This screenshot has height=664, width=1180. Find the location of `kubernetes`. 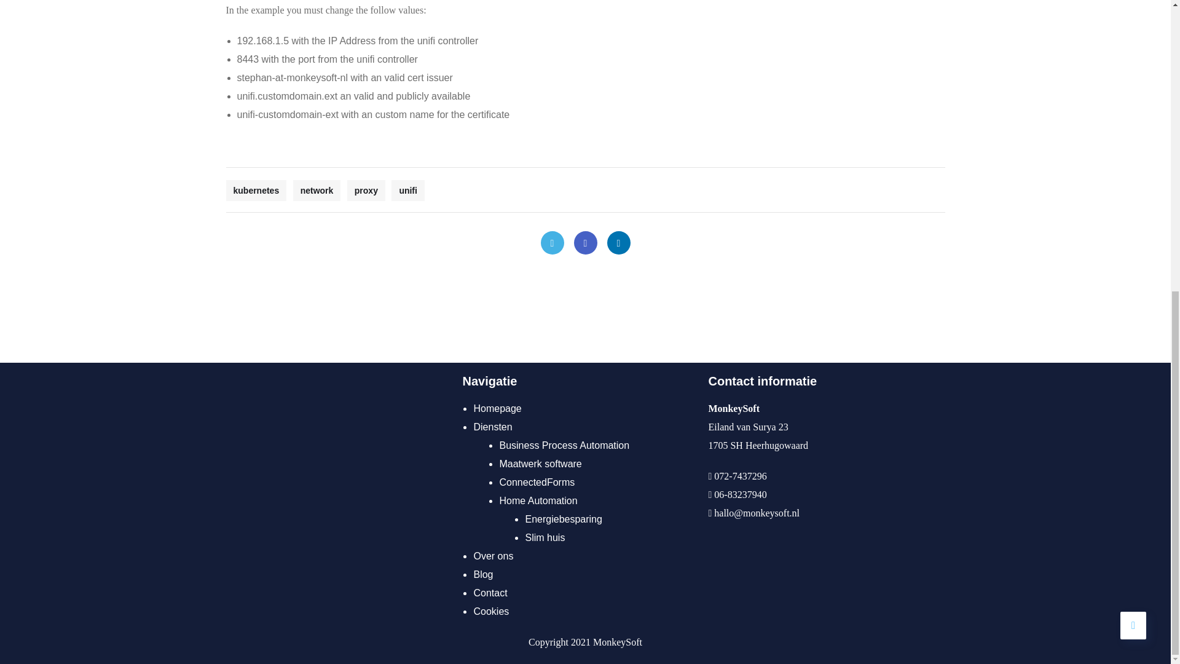

kubernetes is located at coordinates (256, 191).